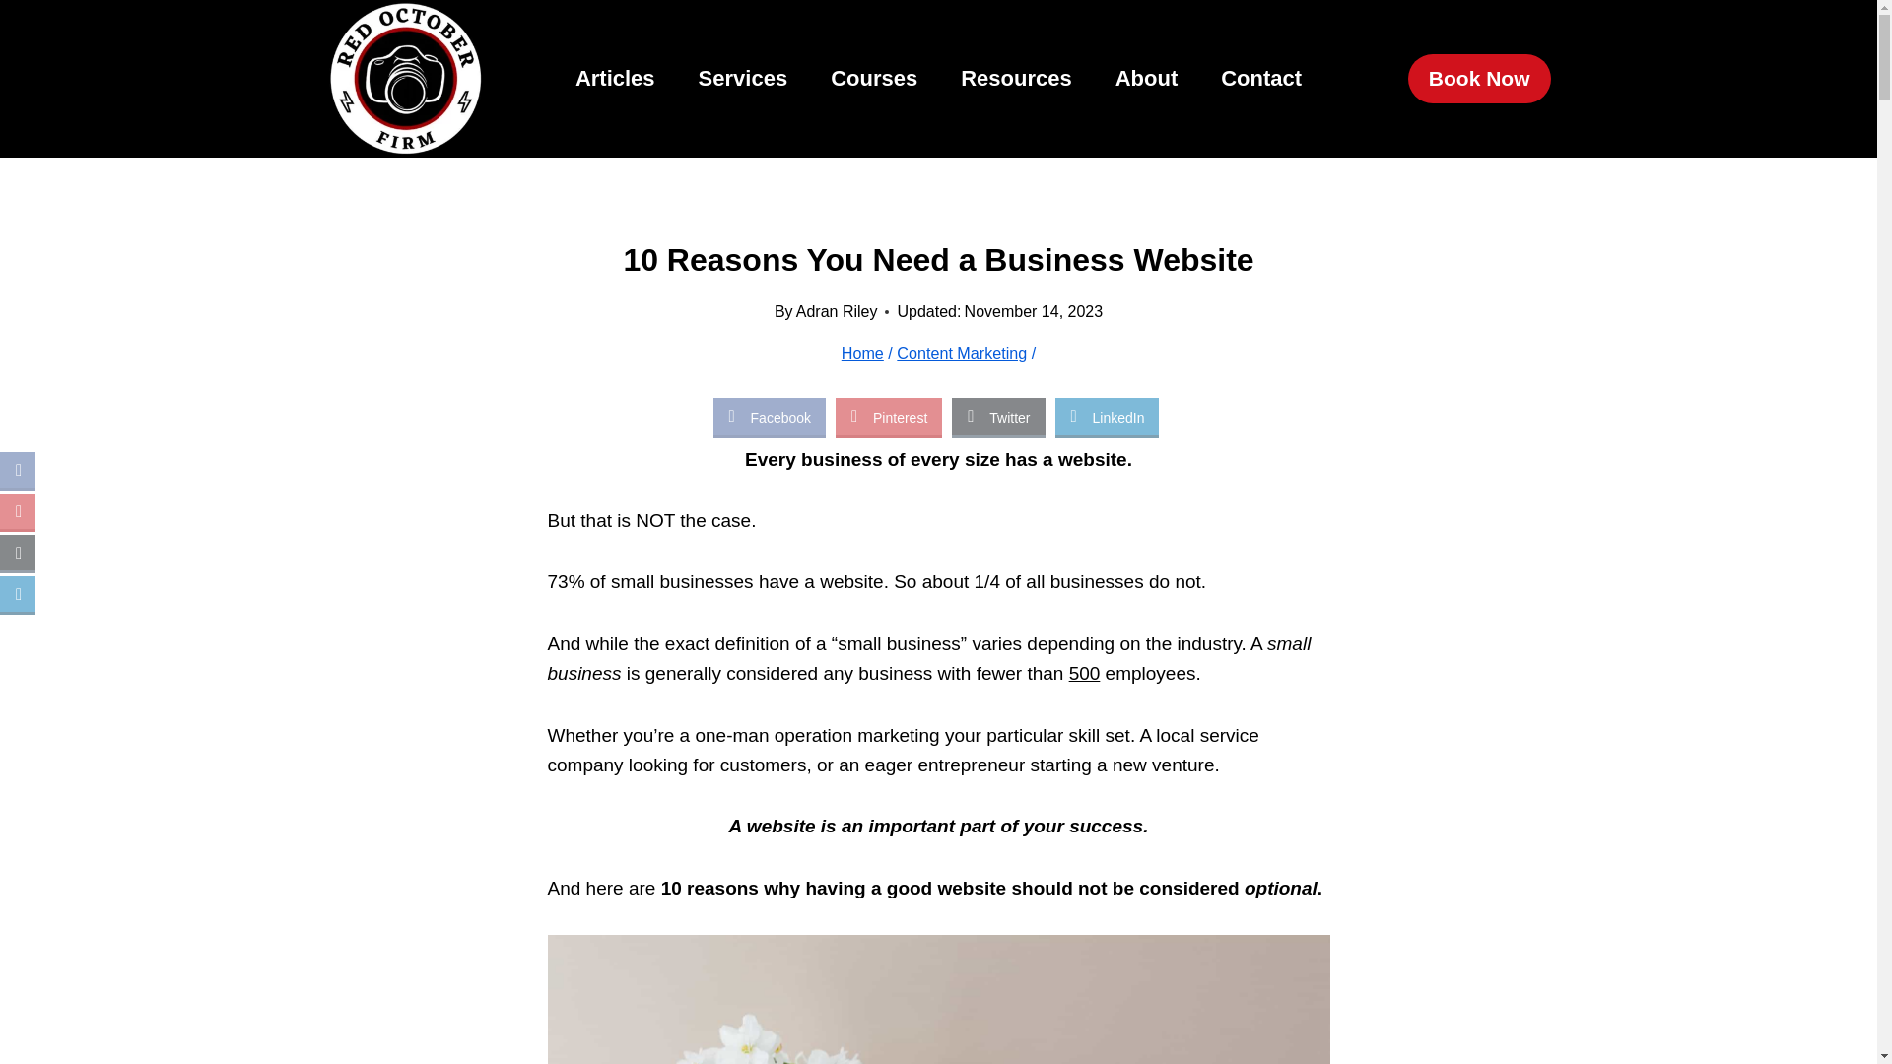  What do you see at coordinates (938, 999) in the screenshot?
I see `10 Reasons You Need A Business Website` at bounding box center [938, 999].